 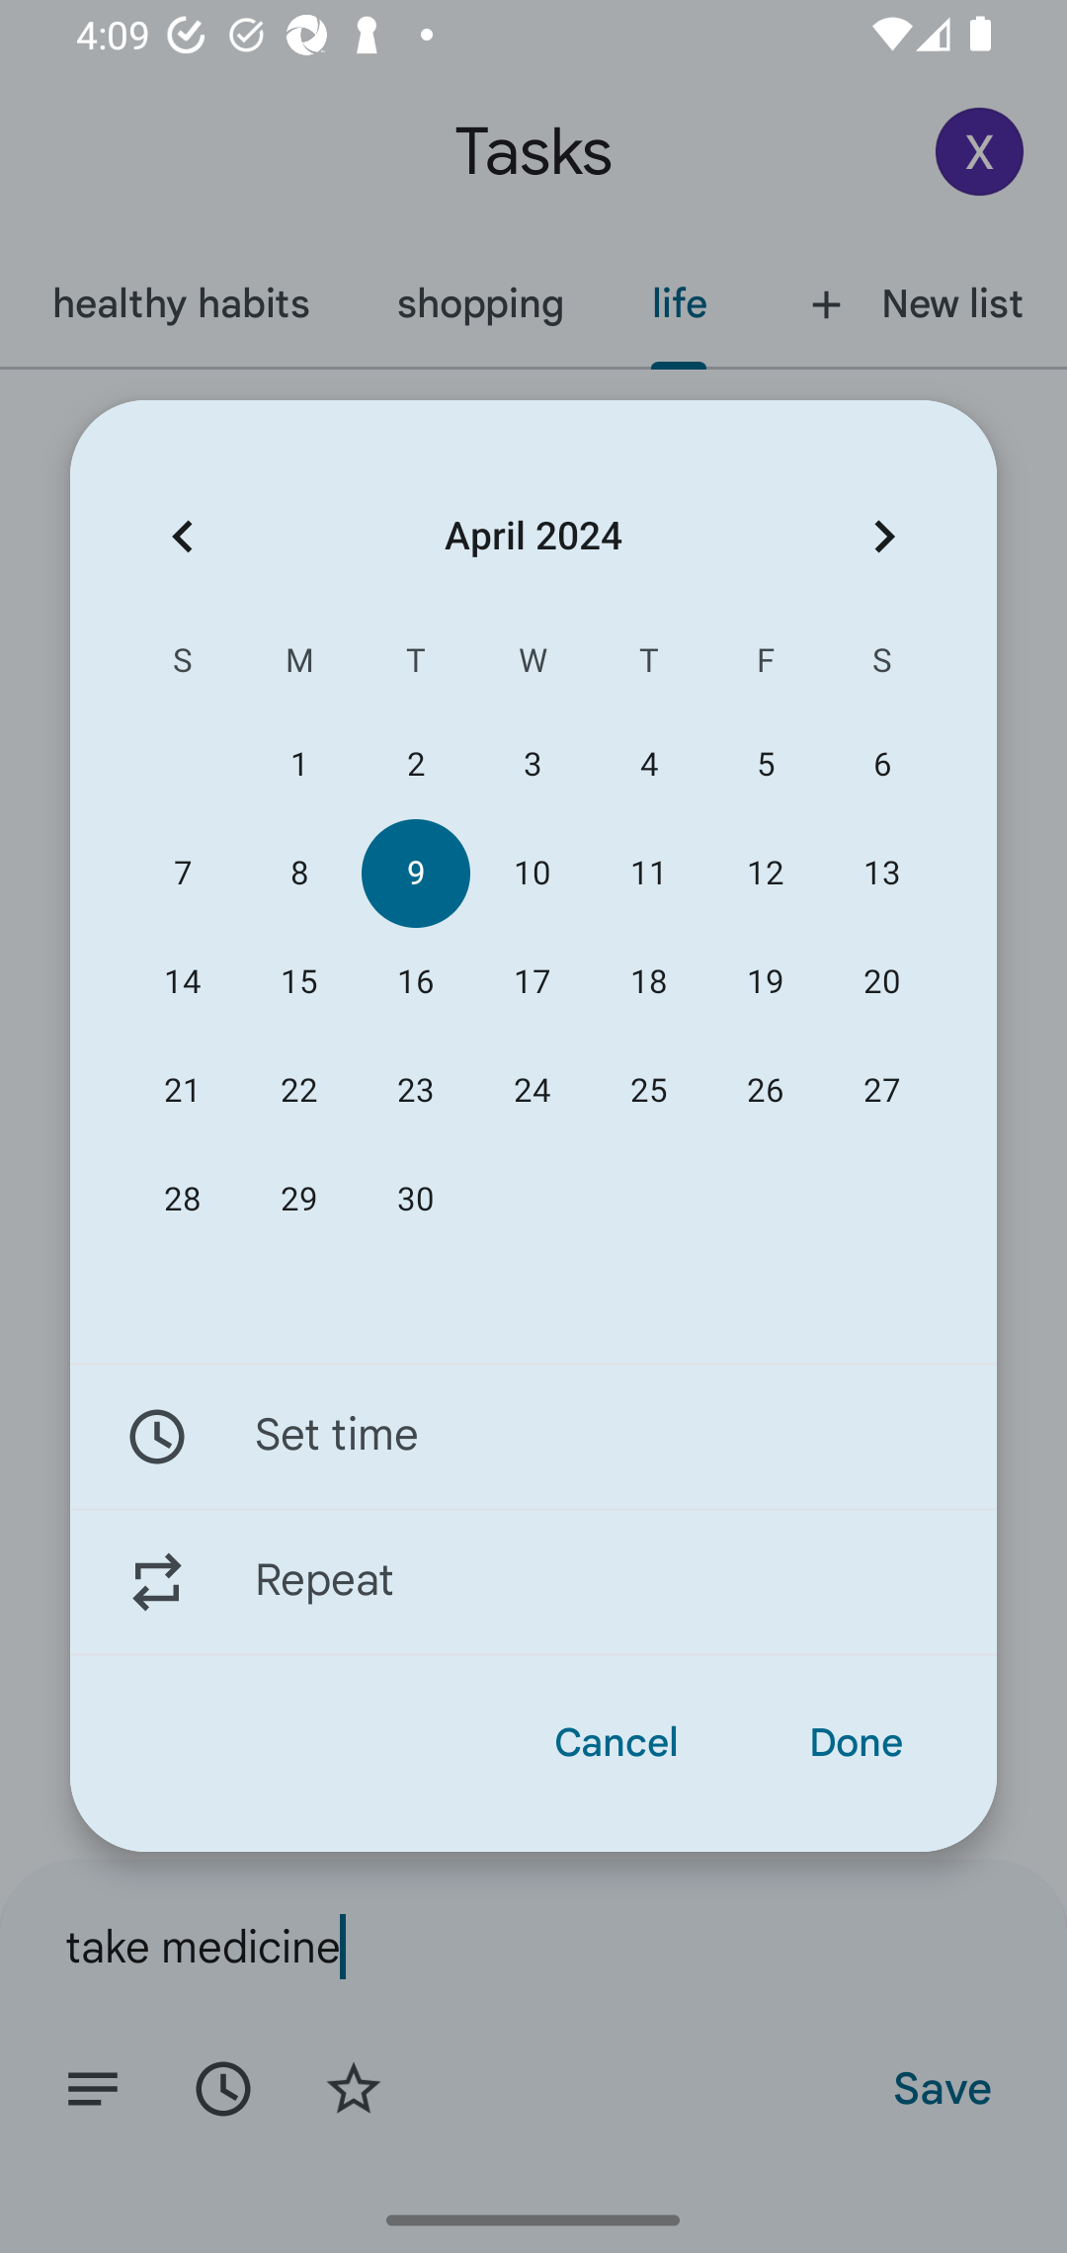 What do you see at coordinates (884, 536) in the screenshot?
I see `Next month` at bounding box center [884, 536].